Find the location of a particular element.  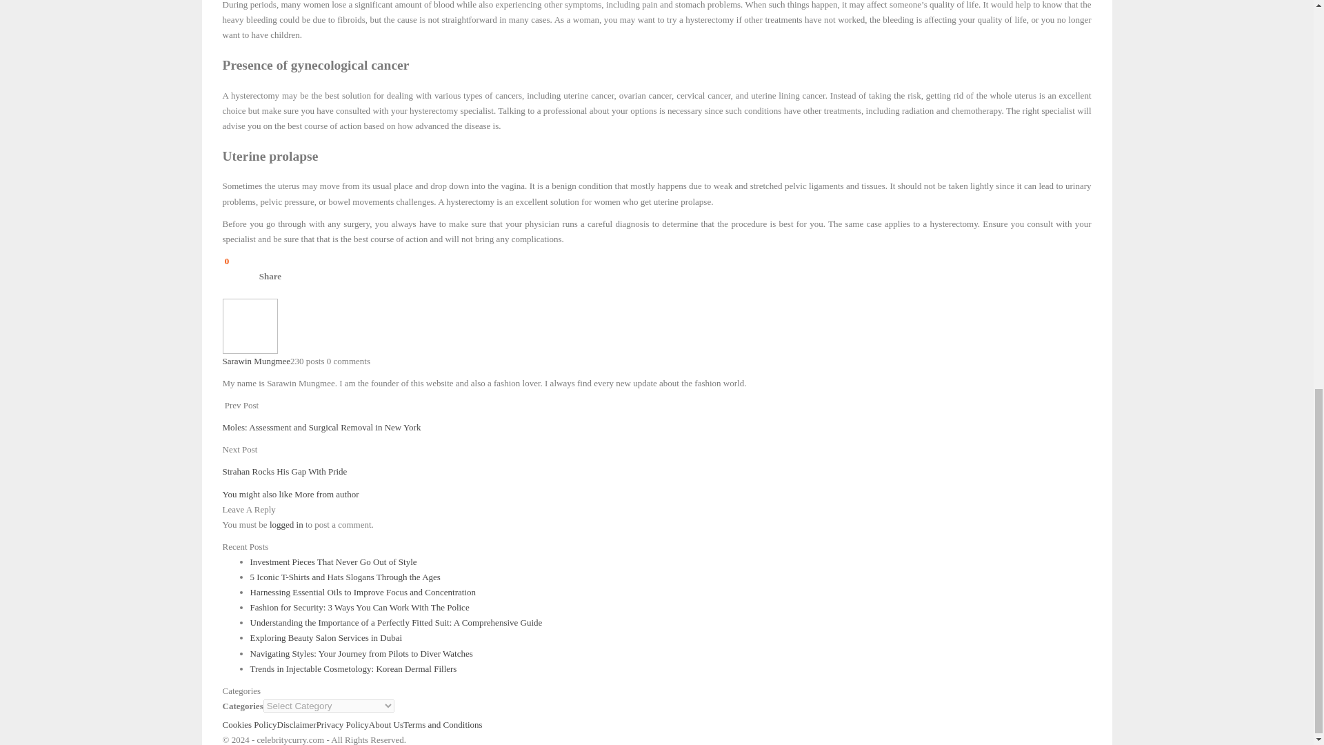

Browse Author Articles is located at coordinates (250, 326).